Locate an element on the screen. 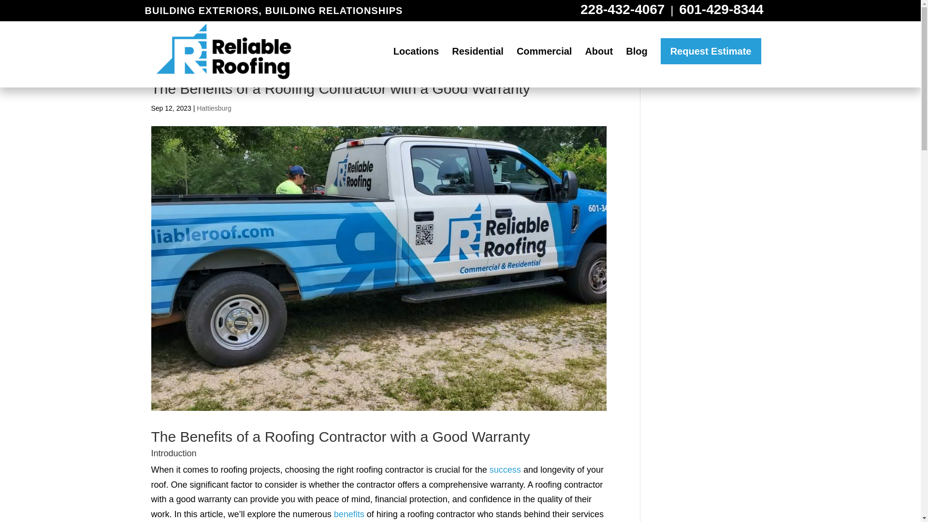 Image resolution: width=928 pixels, height=522 pixels. Locations is located at coordinates (416, 64).